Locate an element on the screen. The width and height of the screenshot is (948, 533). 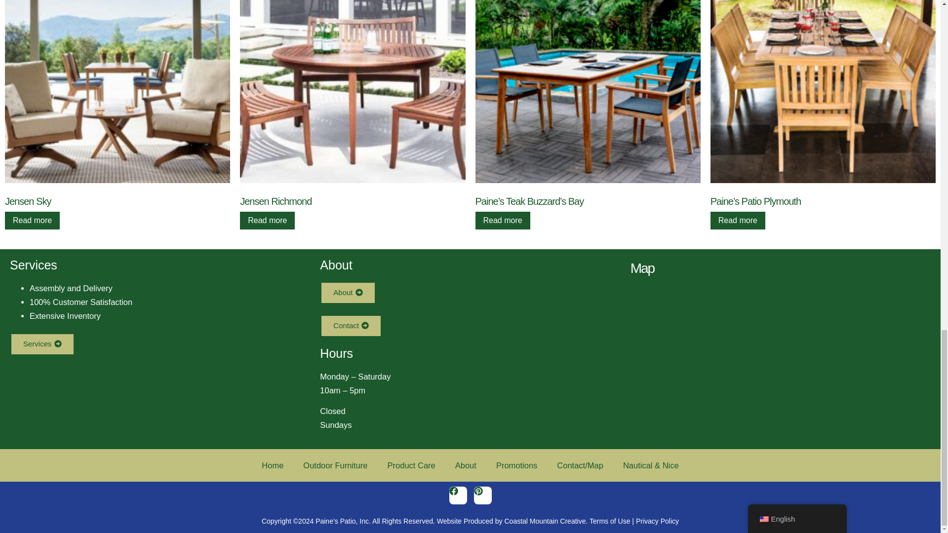
674 MacArthur Blvd Pocasset, MA 02559 is located at coordinates (780, 362).